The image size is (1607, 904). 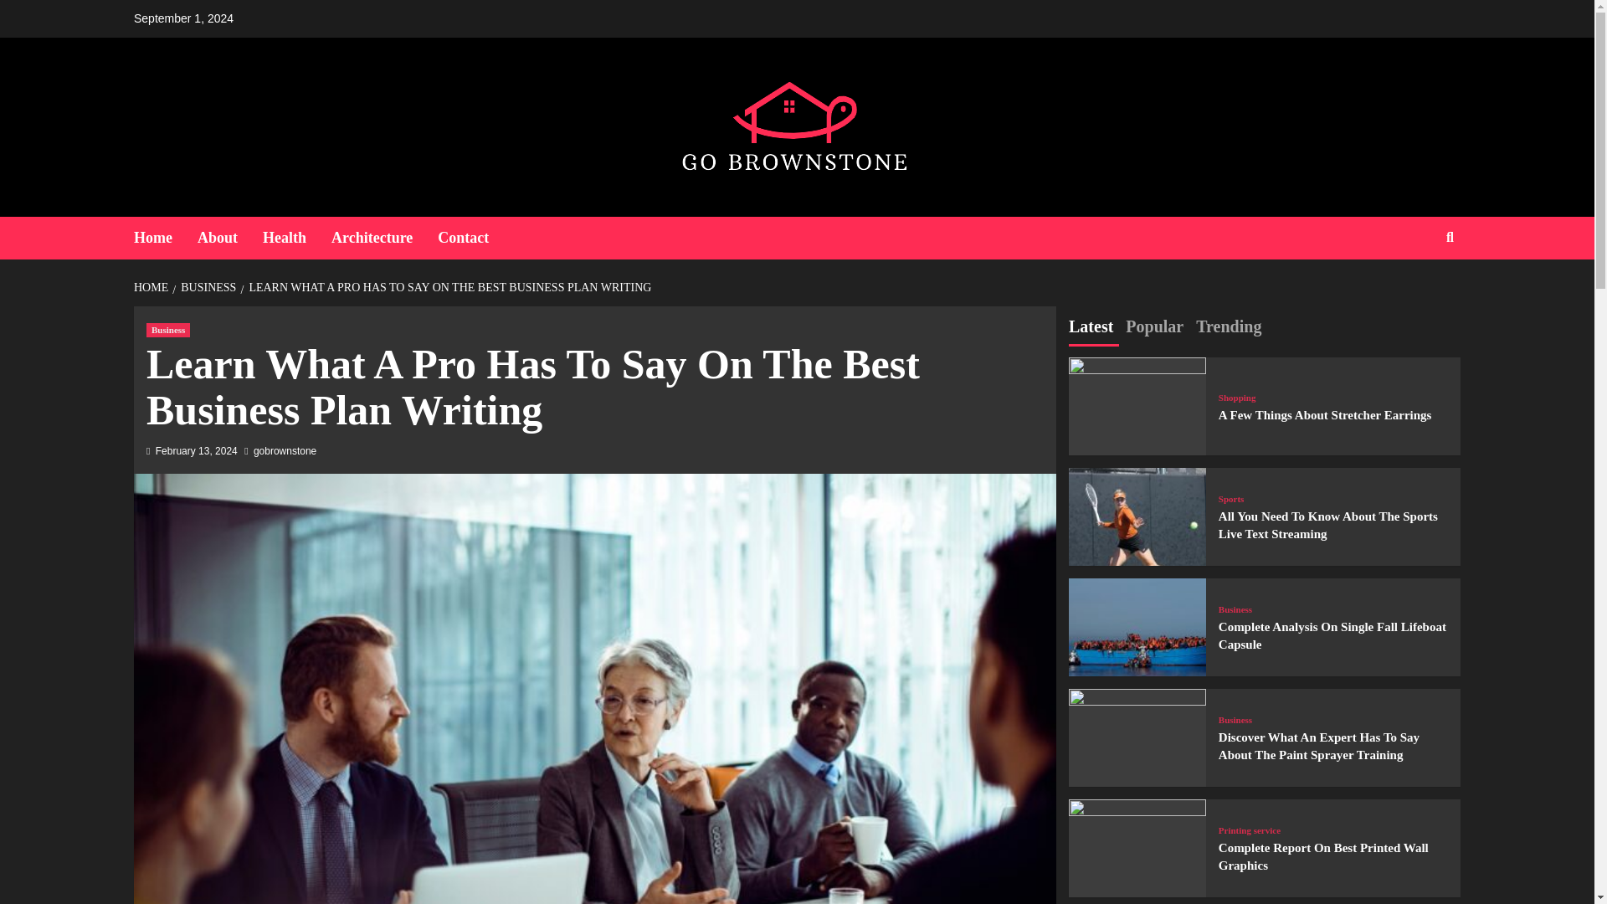 I want to click on BUSINESS, so click(x=206, y=287).